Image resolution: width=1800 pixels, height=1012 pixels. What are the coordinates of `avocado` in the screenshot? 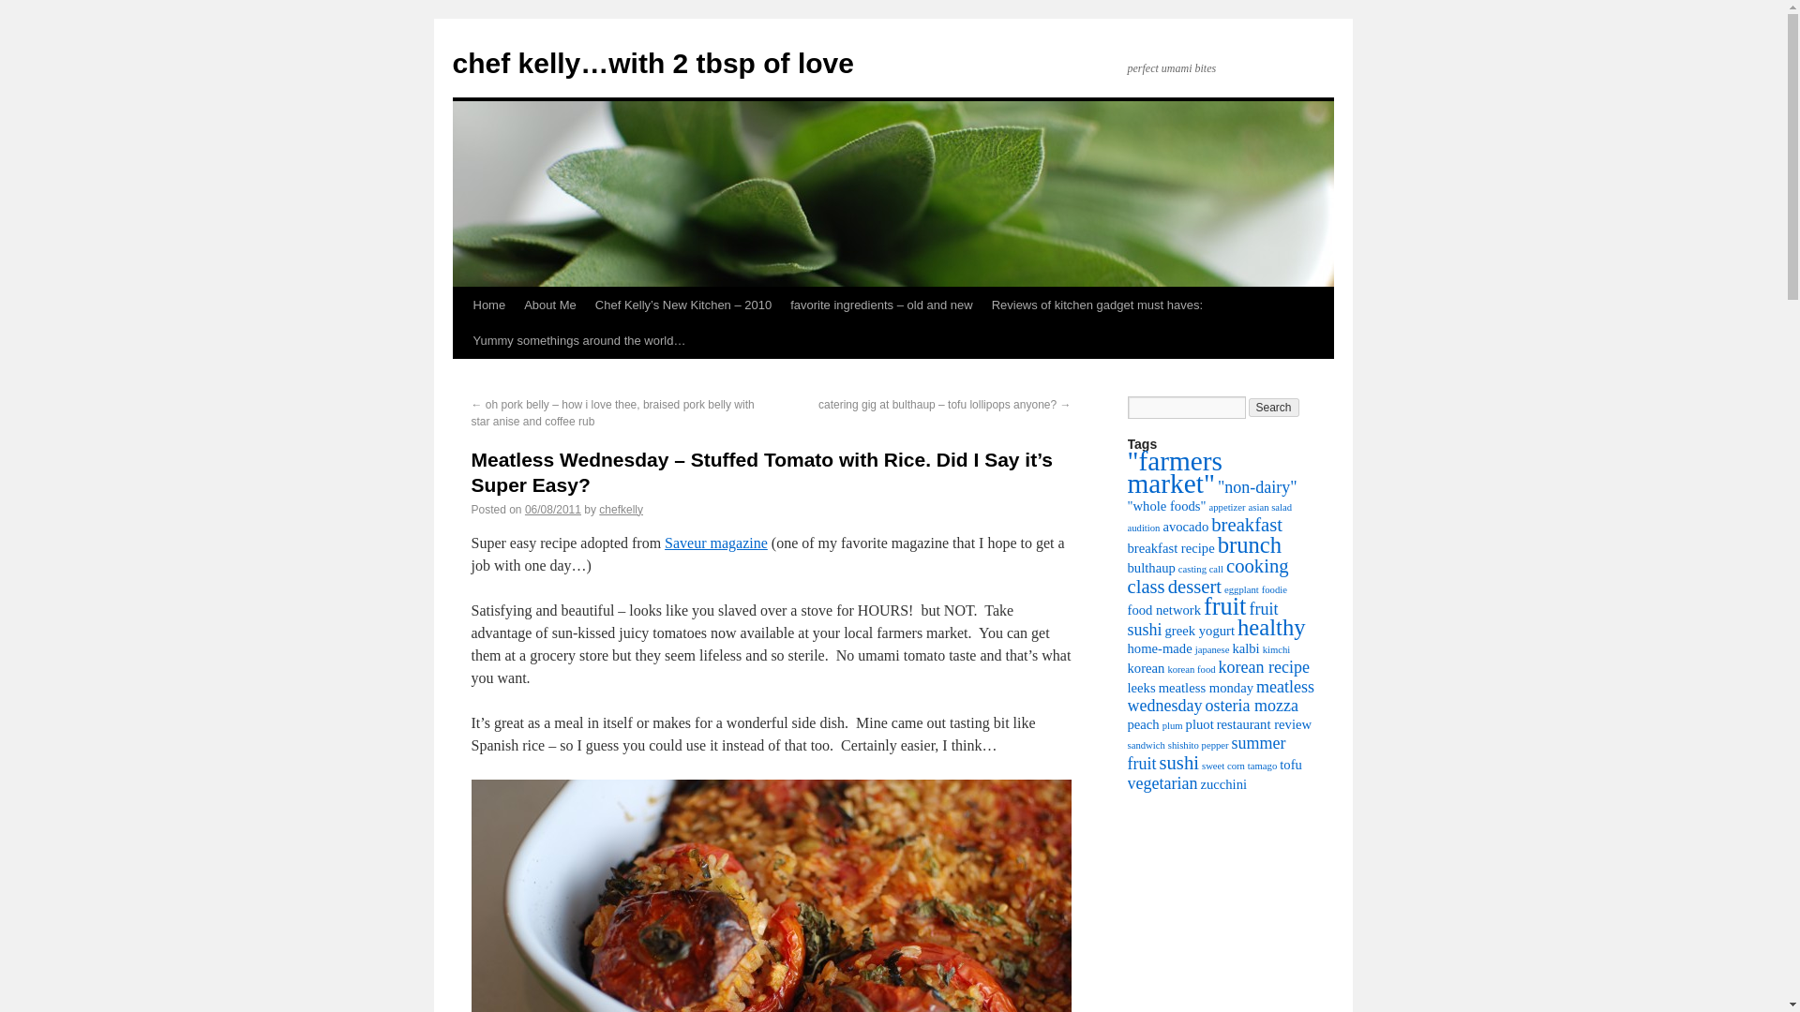 It's located at (1185, 527).